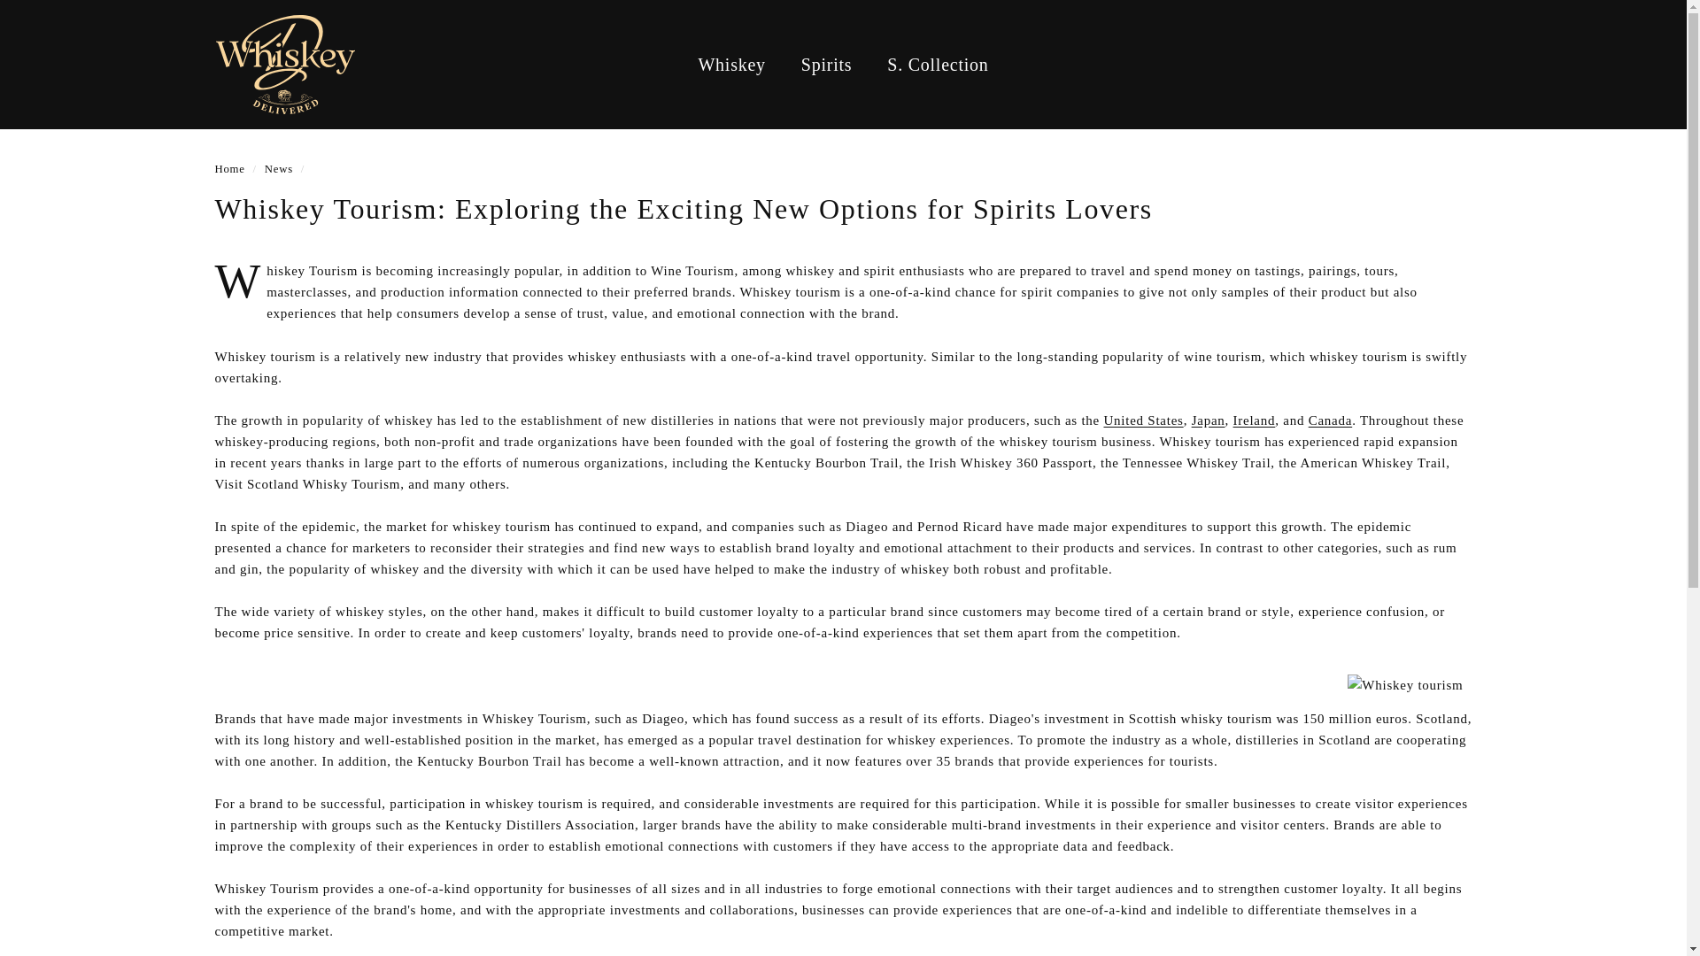  What do you see at coordinates (1208, 420) in the screenshot?
I see `Top Japanese whisky avalaible online` at bounding box center [1208, 420].